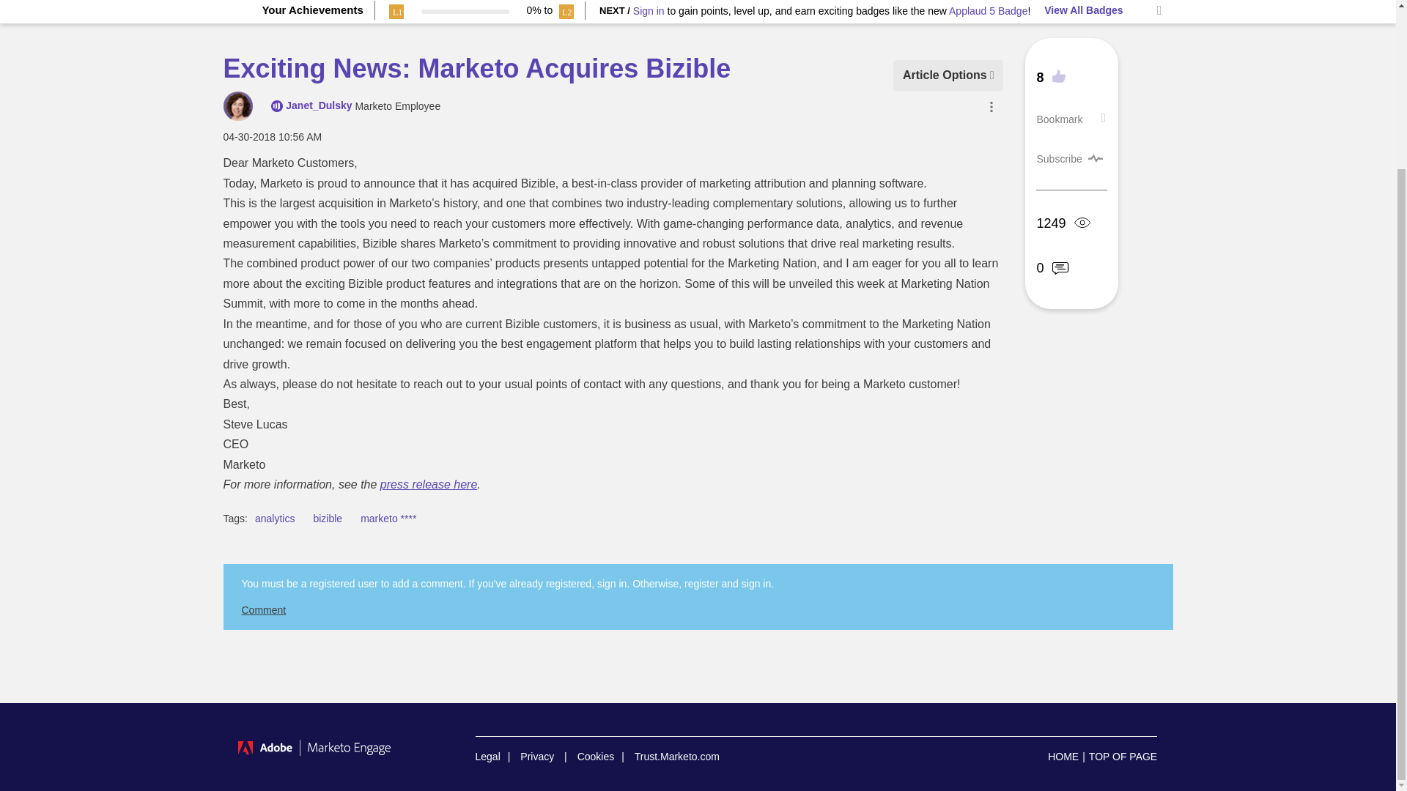  Describe the element at coordinates (1058, 119) in the screenshot. I see `Bookmark` at that location.